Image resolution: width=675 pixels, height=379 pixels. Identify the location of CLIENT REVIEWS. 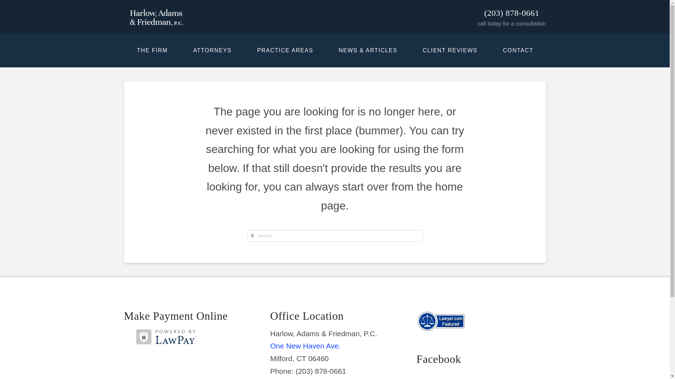
(450, 51).